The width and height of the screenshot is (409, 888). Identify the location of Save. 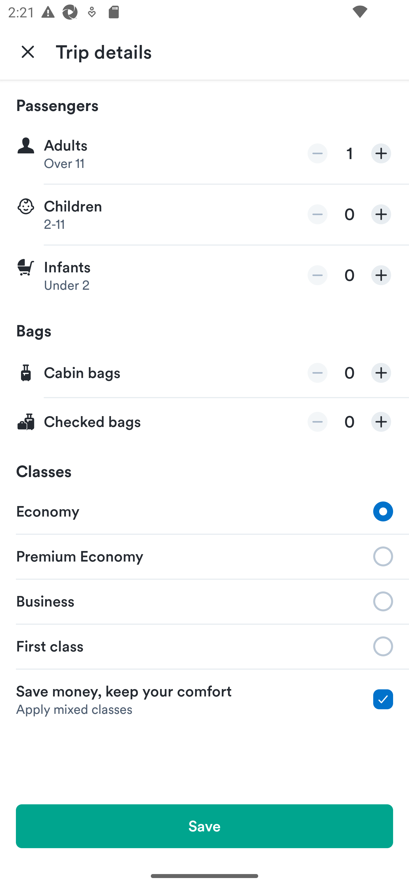
(204, 826).